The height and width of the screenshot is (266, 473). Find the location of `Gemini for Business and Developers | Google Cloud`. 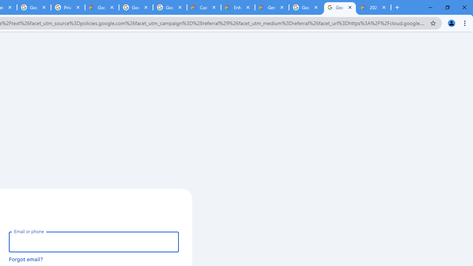

Gemini for Business and Developers | Google Cloud is located at coordinates (272, 7).